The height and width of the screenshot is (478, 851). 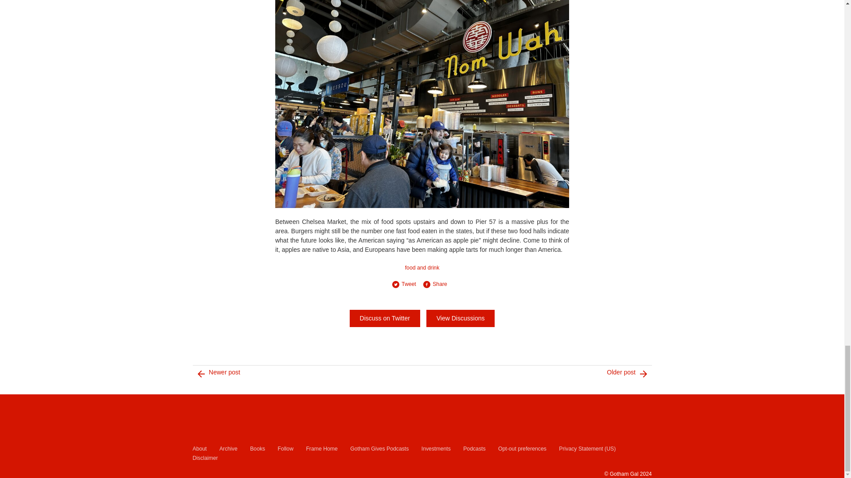 What do you see at coordinates (438, 284) in the screenshot?
I see `Share` at bounding box center [438, 284].